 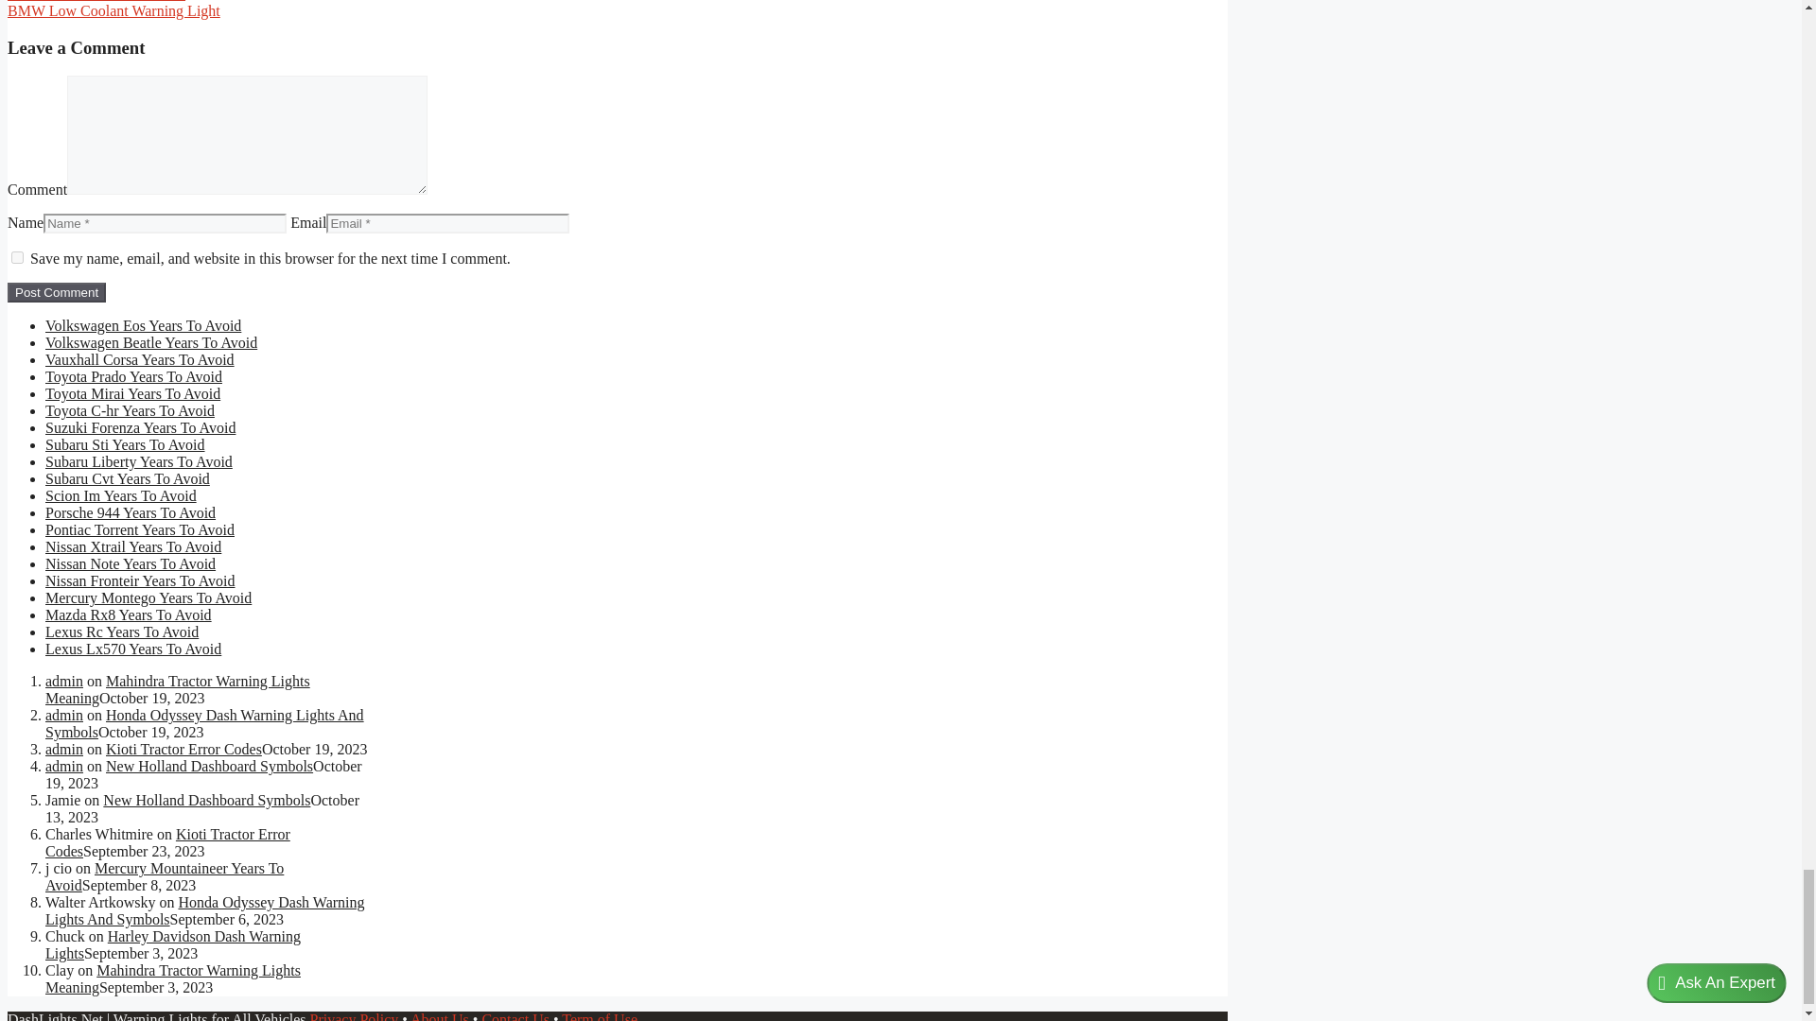 What do you see at coordinates (133, 376) in the screenshot?
I see `Toyota Prado Years To Avoid` at bounding box center [133, 376].